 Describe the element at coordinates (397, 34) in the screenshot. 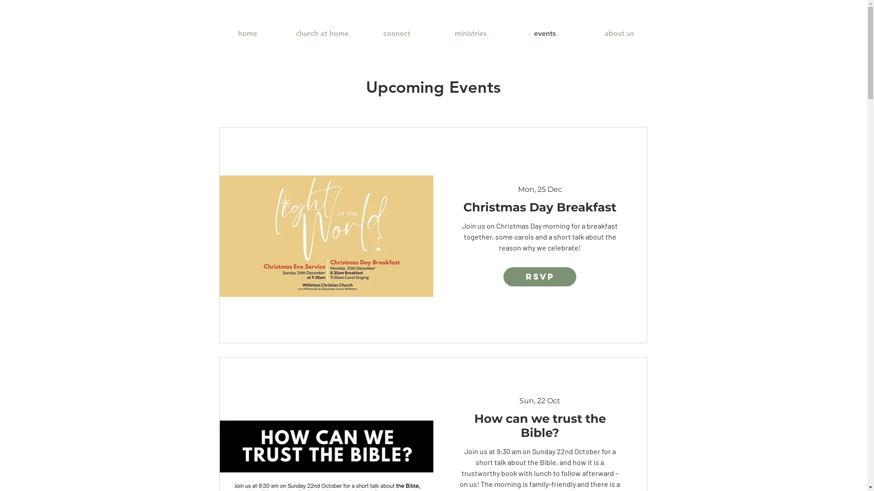

I see `connect` at that location.